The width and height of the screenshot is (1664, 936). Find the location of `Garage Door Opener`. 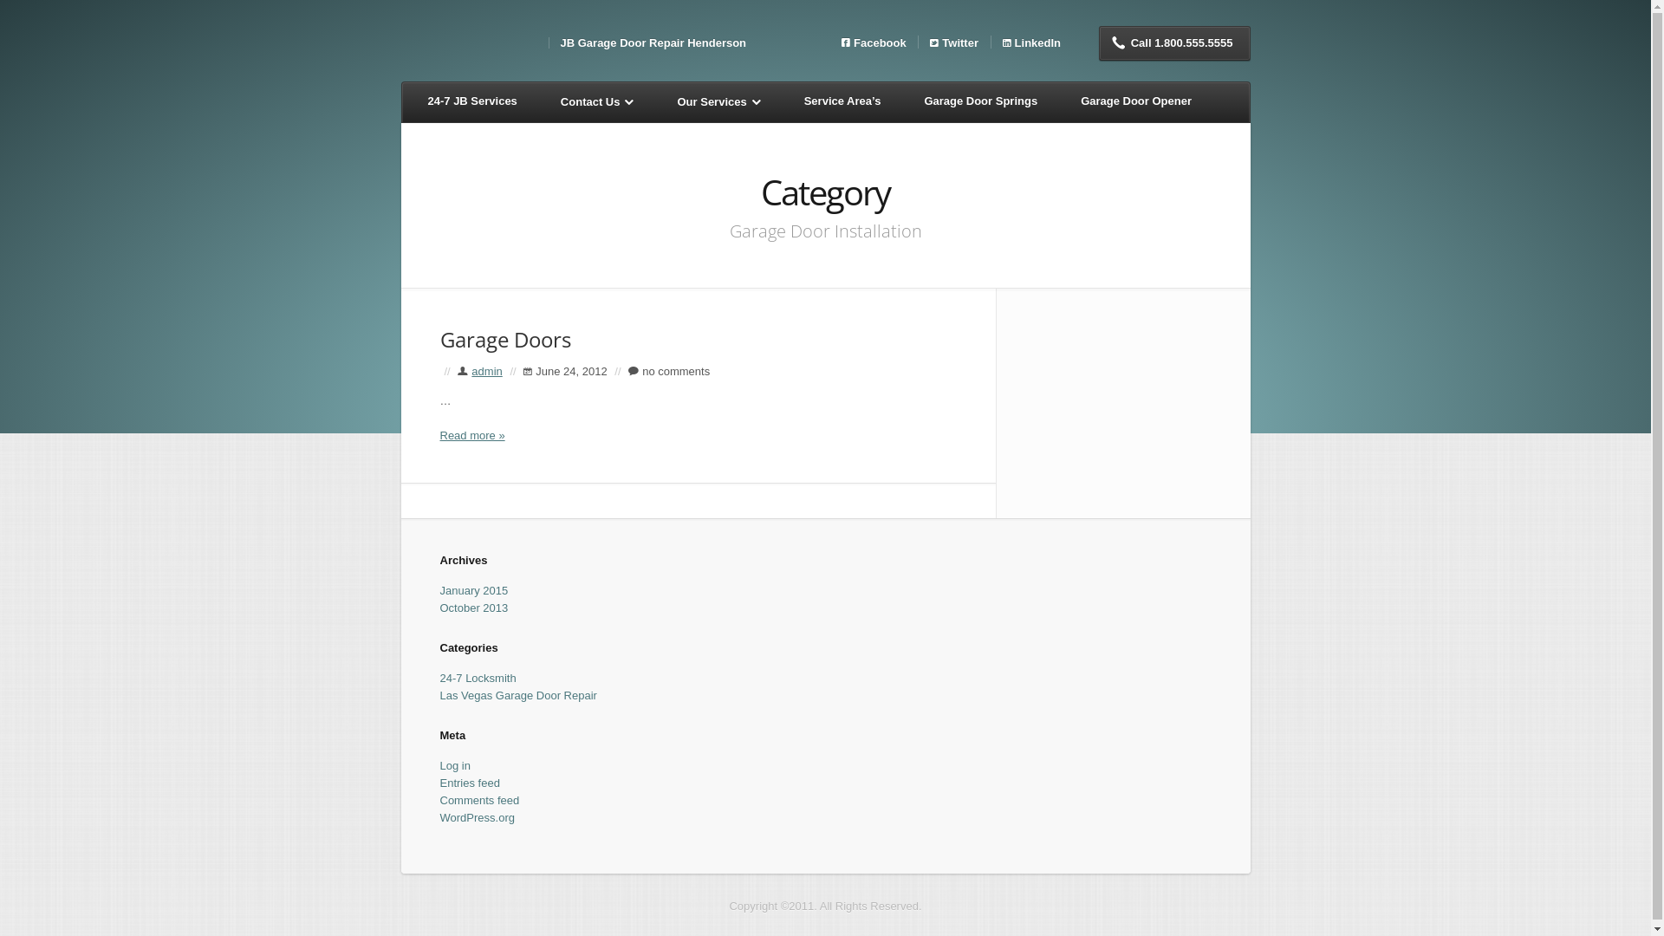

Garage Door Opener is located at coordinates (1136, 102).